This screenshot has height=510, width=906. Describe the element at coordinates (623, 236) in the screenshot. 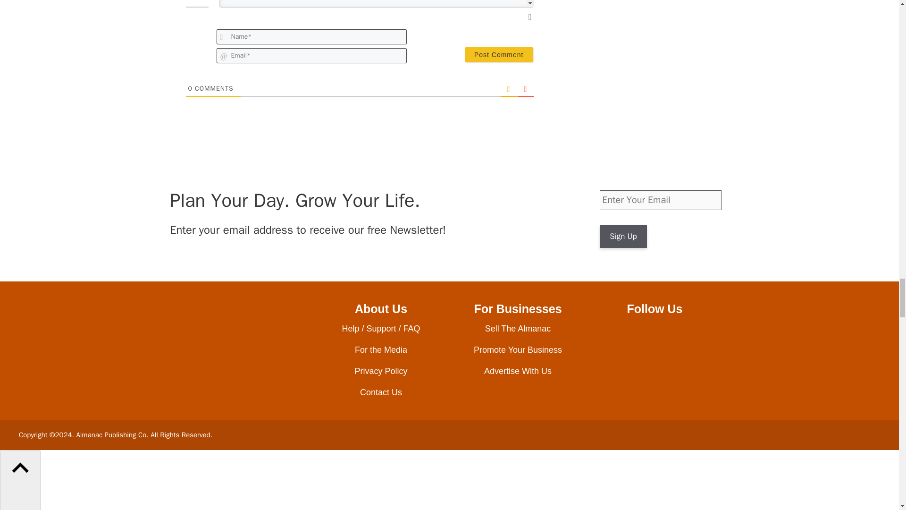

I see `Sign Up` at that location.